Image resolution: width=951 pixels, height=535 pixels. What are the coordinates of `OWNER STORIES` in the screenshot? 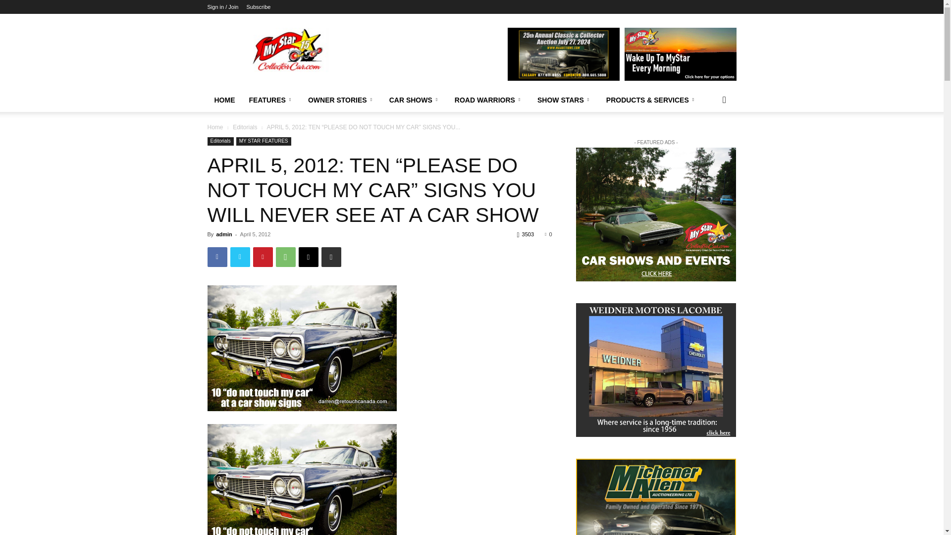 It's located at (342, 100).